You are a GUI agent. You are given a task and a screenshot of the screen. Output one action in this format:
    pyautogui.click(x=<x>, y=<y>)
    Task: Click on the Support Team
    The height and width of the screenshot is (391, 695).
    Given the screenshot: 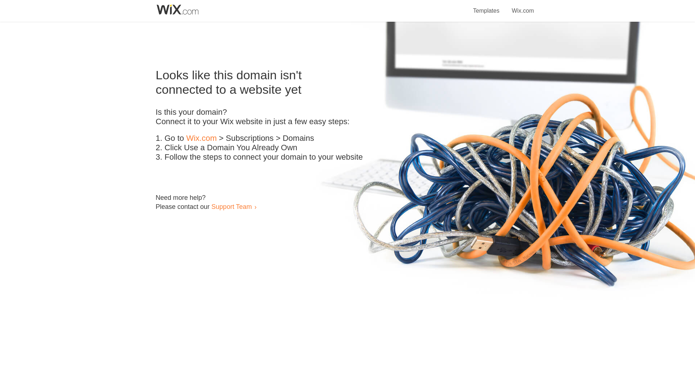 What is the action you would take?
    pyautogui.click(x=231, y=206)
    